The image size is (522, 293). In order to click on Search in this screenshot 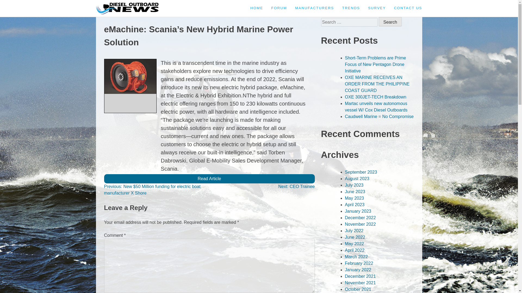, I will do `click(390, 22)`.